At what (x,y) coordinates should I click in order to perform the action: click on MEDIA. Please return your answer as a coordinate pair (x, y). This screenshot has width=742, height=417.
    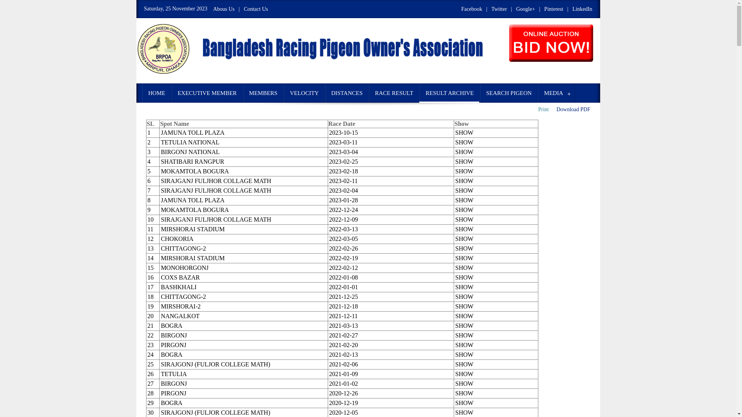
    Looking at the image, I should click on (556, 93).